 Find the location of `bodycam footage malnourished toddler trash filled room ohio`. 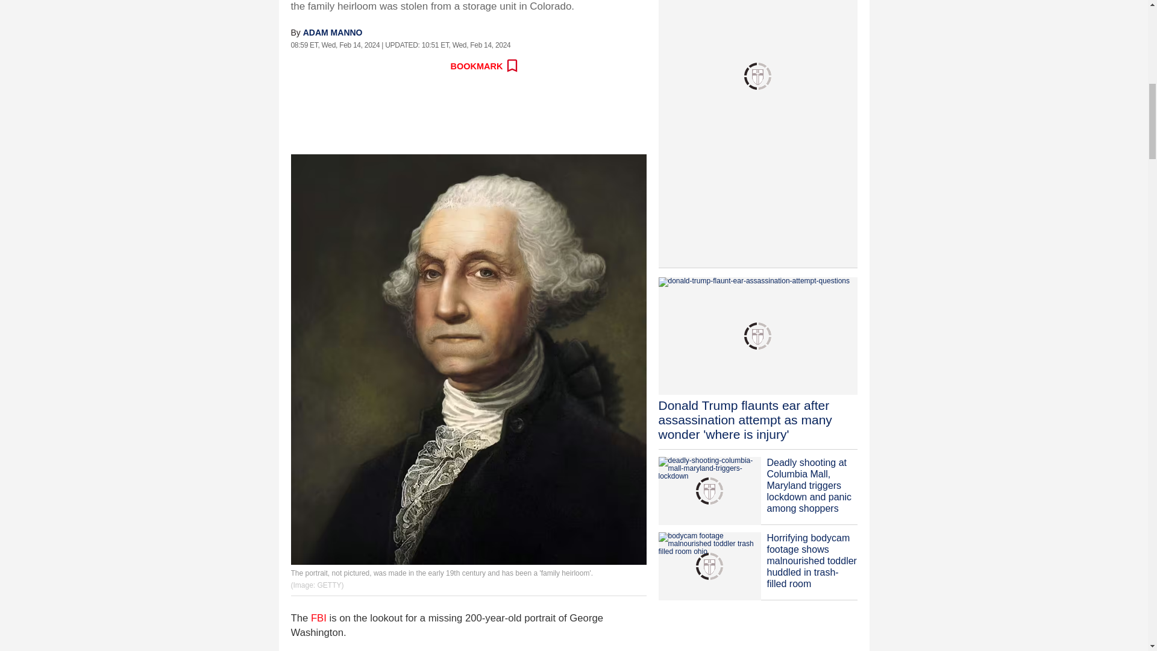

bodycam footage malnourished toddler trash filled room ohio is located at coordinates (709, 566).